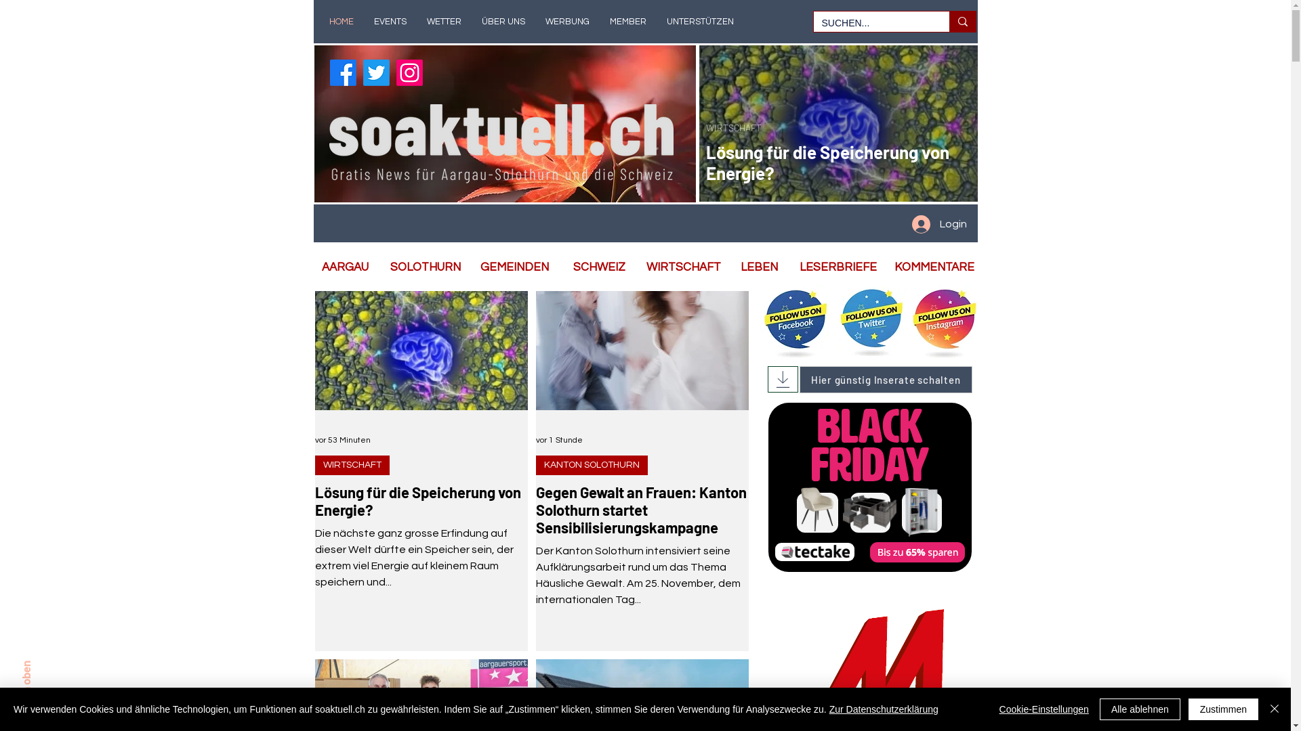  What do you see at coordinates (45, 667) in the screenshot?
I see `nach oben` at bounding box center [45, 667].